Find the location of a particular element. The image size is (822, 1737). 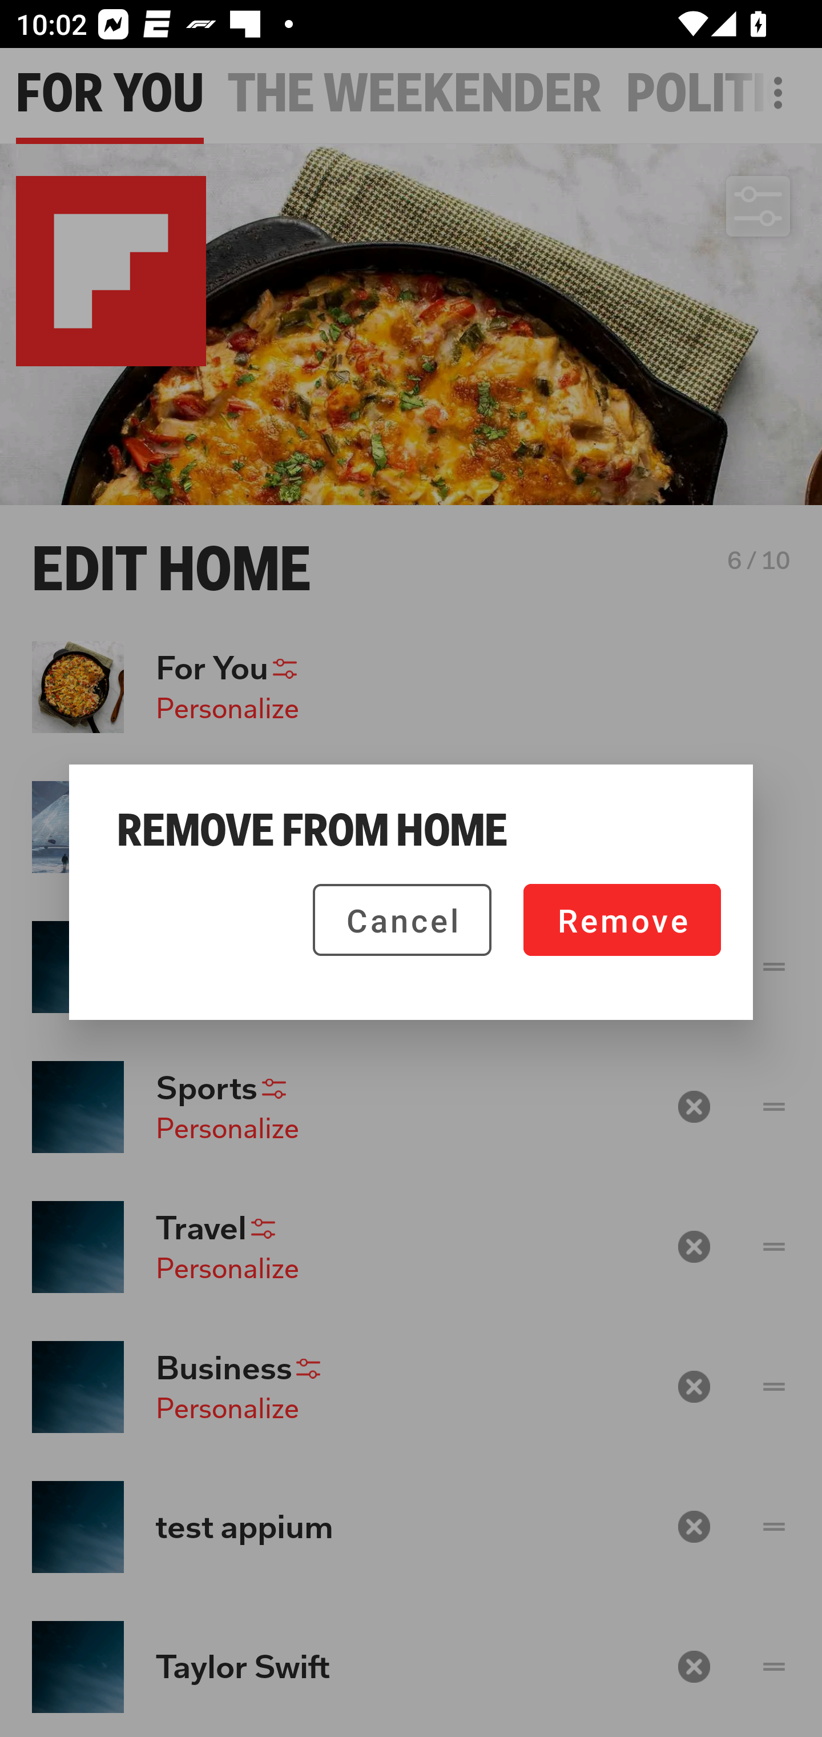

Remove is located at coordinates (622, 920).